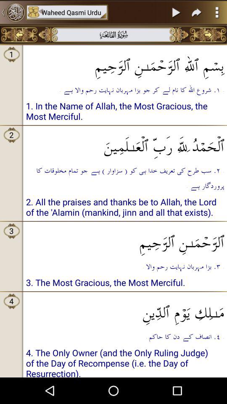 This screenshot has height=404, width=227. Describe the element at coordinates (13, 12) in the screenshot. I see `turn on icon to the left of waheed qasmi urdu item` at that location.